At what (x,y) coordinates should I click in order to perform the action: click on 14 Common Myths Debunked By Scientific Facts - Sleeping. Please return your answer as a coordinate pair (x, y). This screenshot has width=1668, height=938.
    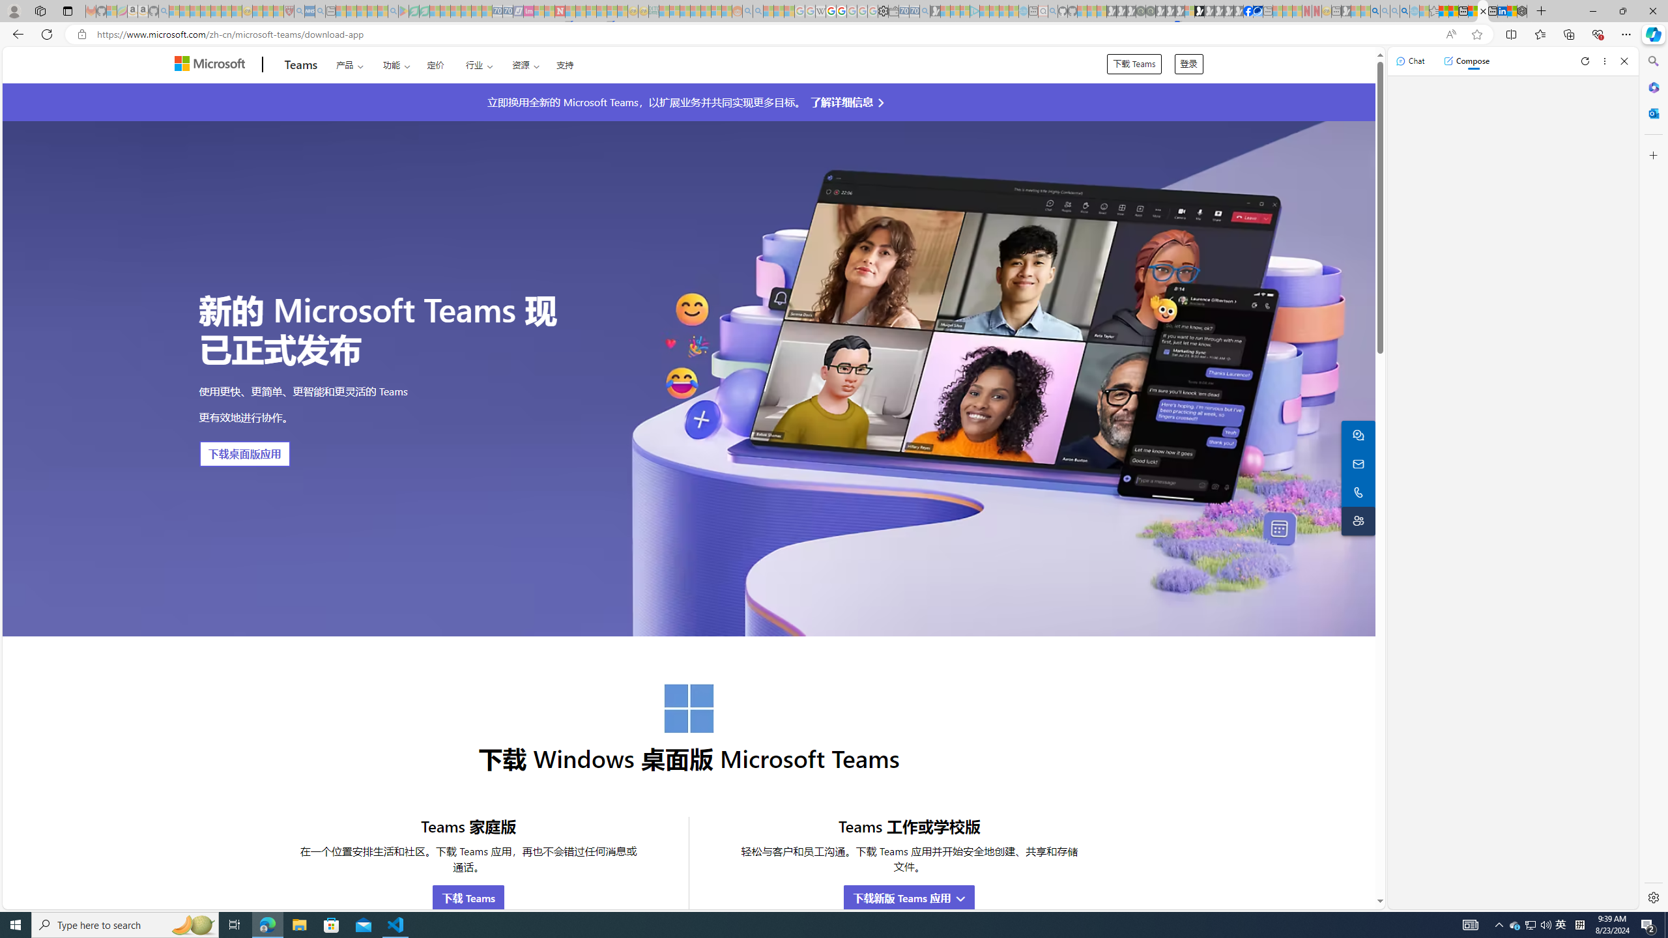
    Looking at the image, I should click on (581, 11).